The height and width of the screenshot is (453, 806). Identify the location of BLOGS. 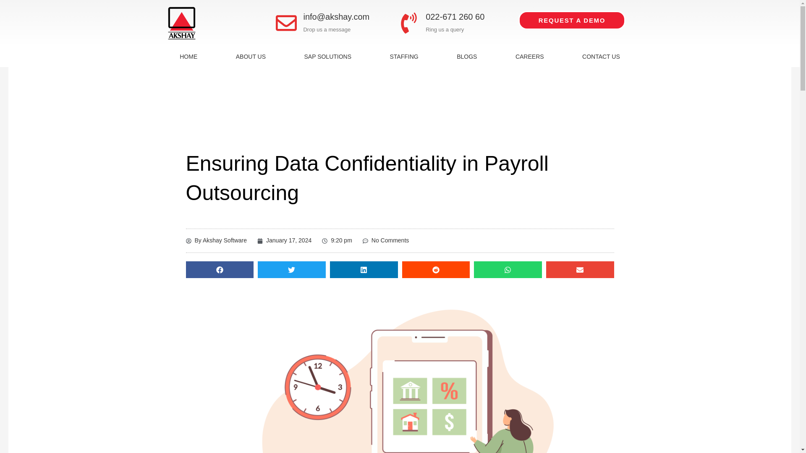
(467, 56).